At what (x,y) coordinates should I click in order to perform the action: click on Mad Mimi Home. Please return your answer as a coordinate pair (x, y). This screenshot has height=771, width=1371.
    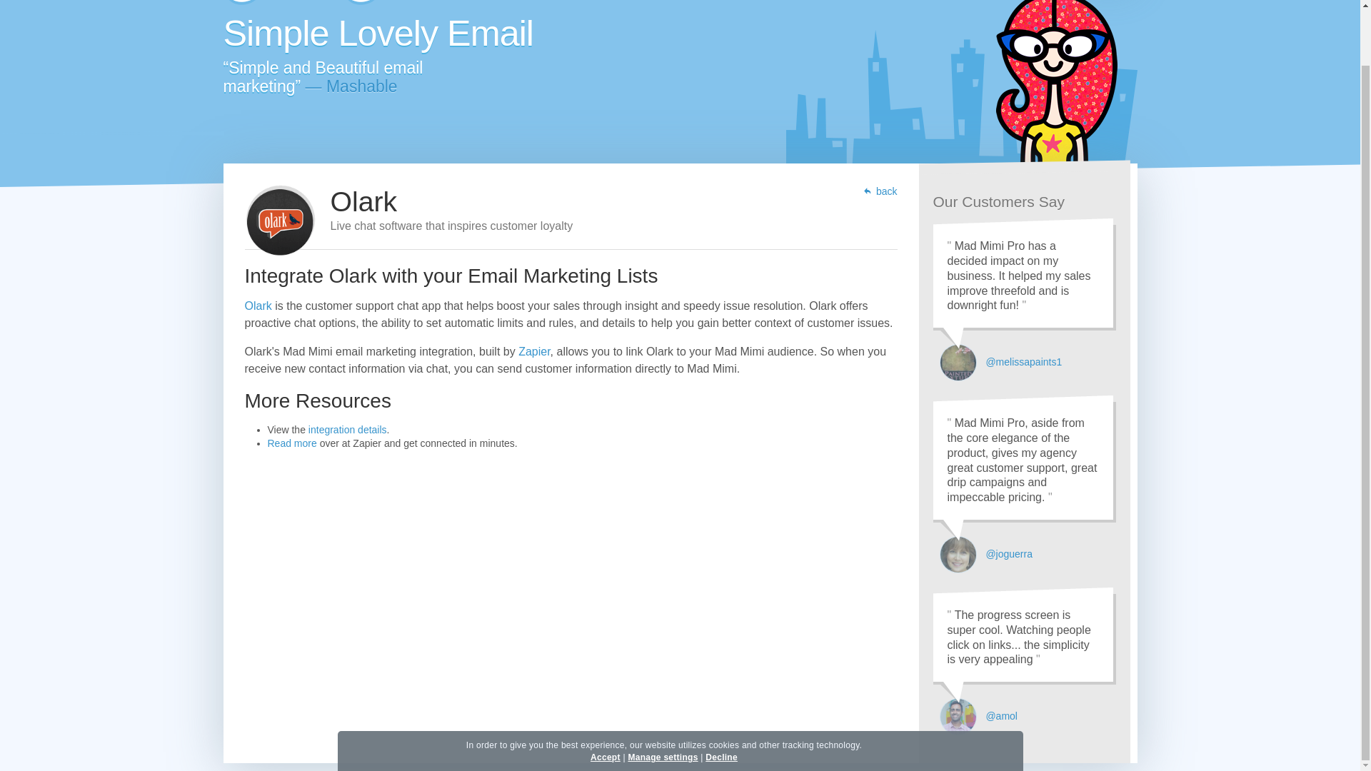
    Looking at the image, I should click on (347, 3).